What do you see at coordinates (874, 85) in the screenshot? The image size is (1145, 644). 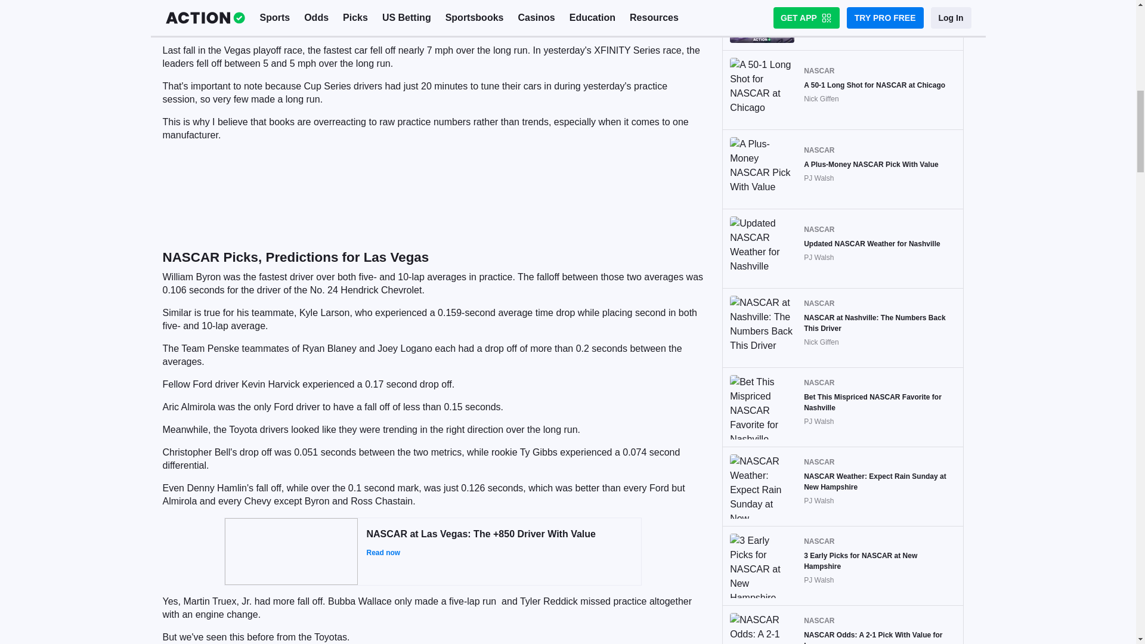 I see `A 50-1 Long Shot for NASCAR at Chicago` at bounding box center [874, 85].